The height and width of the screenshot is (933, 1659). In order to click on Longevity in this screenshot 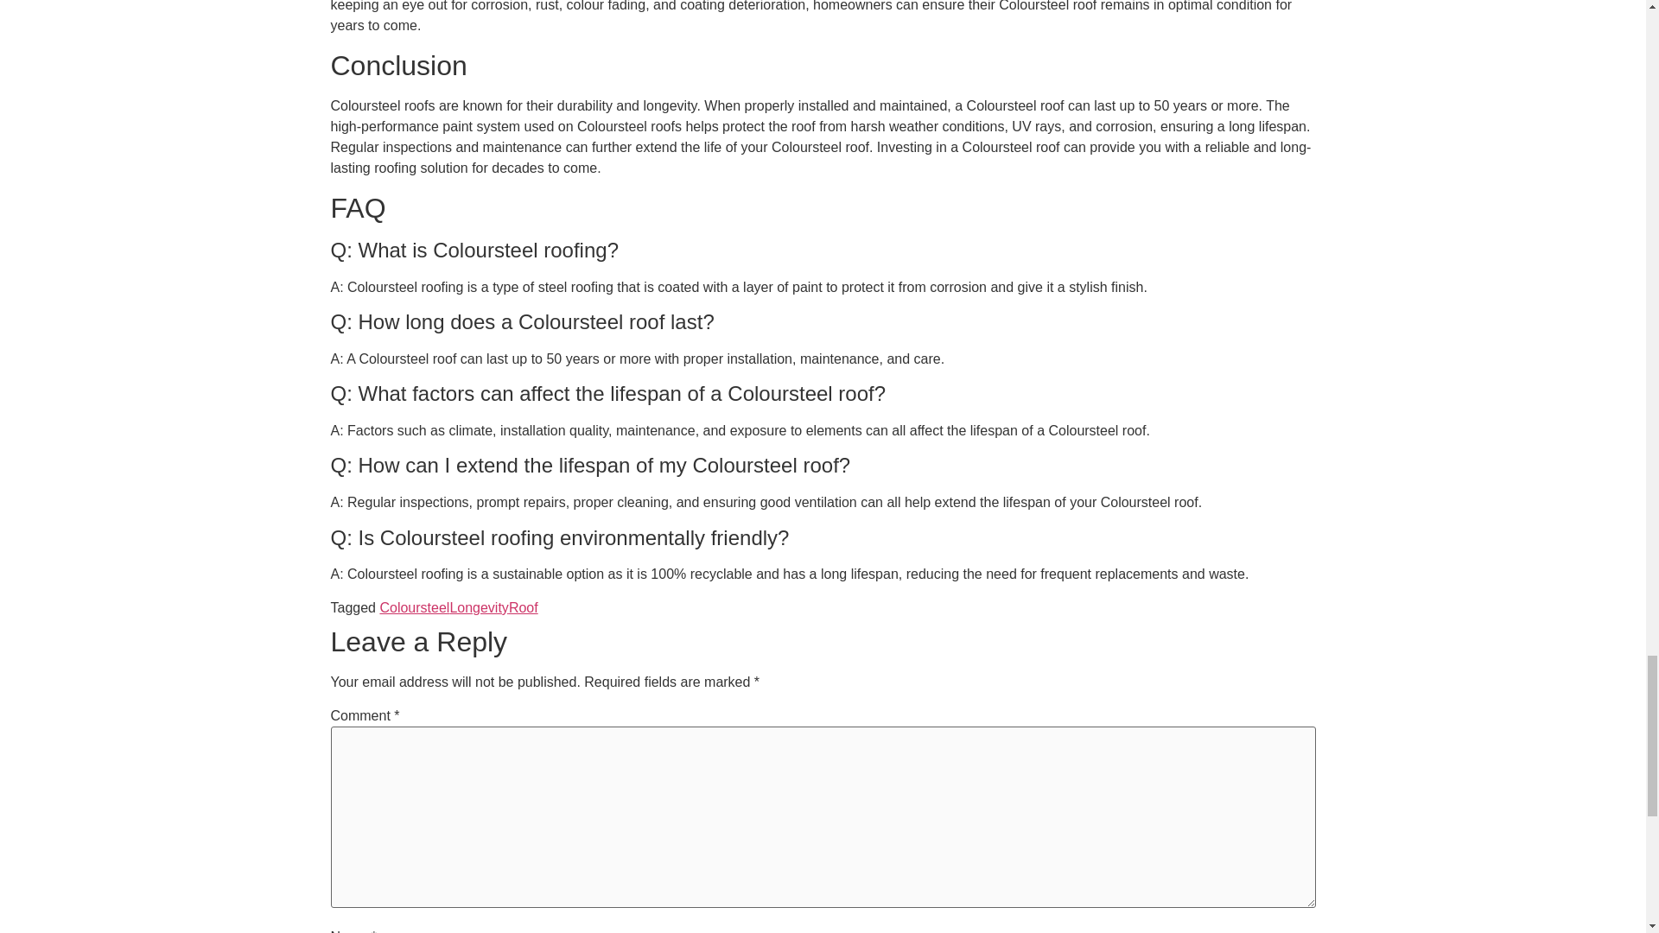, I will do `click(479, 607)`.